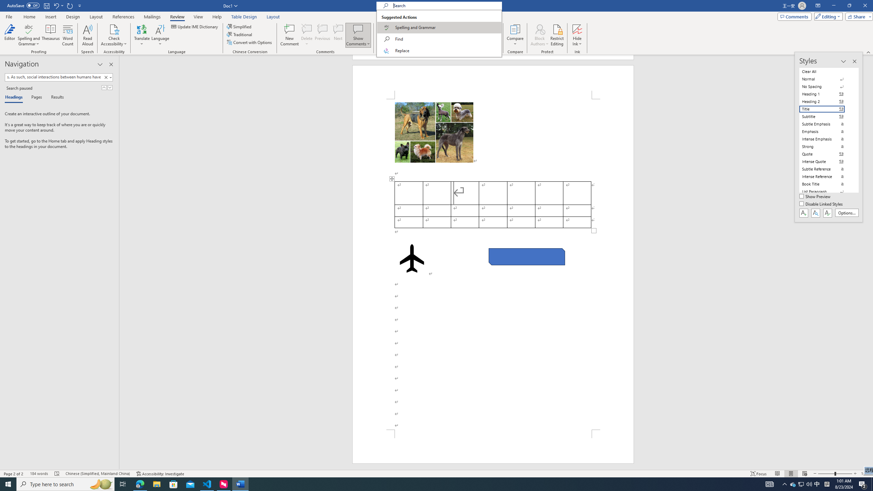  I want to click on Previous Result, so click(104, 87).